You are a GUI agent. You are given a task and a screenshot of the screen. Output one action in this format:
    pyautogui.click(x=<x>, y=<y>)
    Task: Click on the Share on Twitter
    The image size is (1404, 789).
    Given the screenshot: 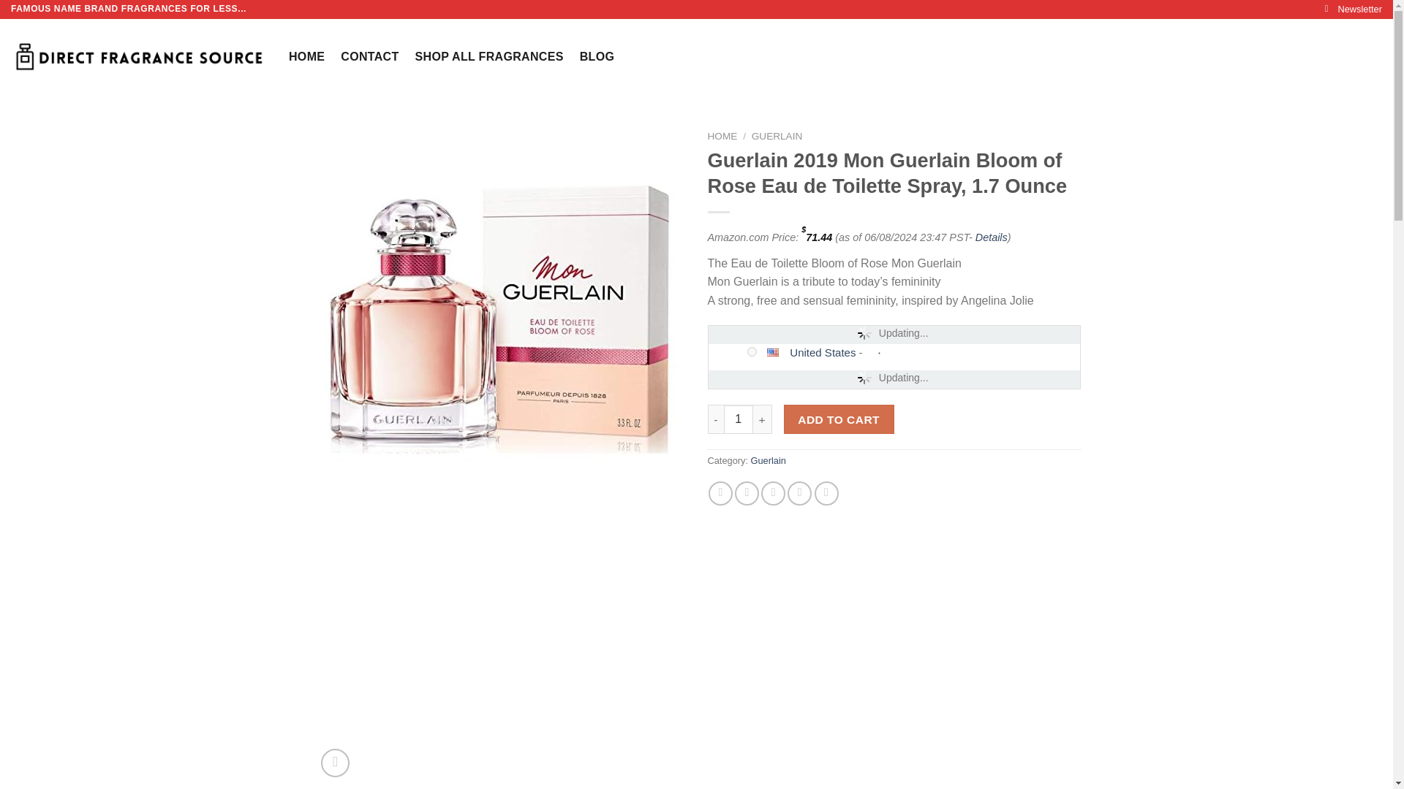 What is the action you would take?
    pyautogui.click(x=747, y=493)
    